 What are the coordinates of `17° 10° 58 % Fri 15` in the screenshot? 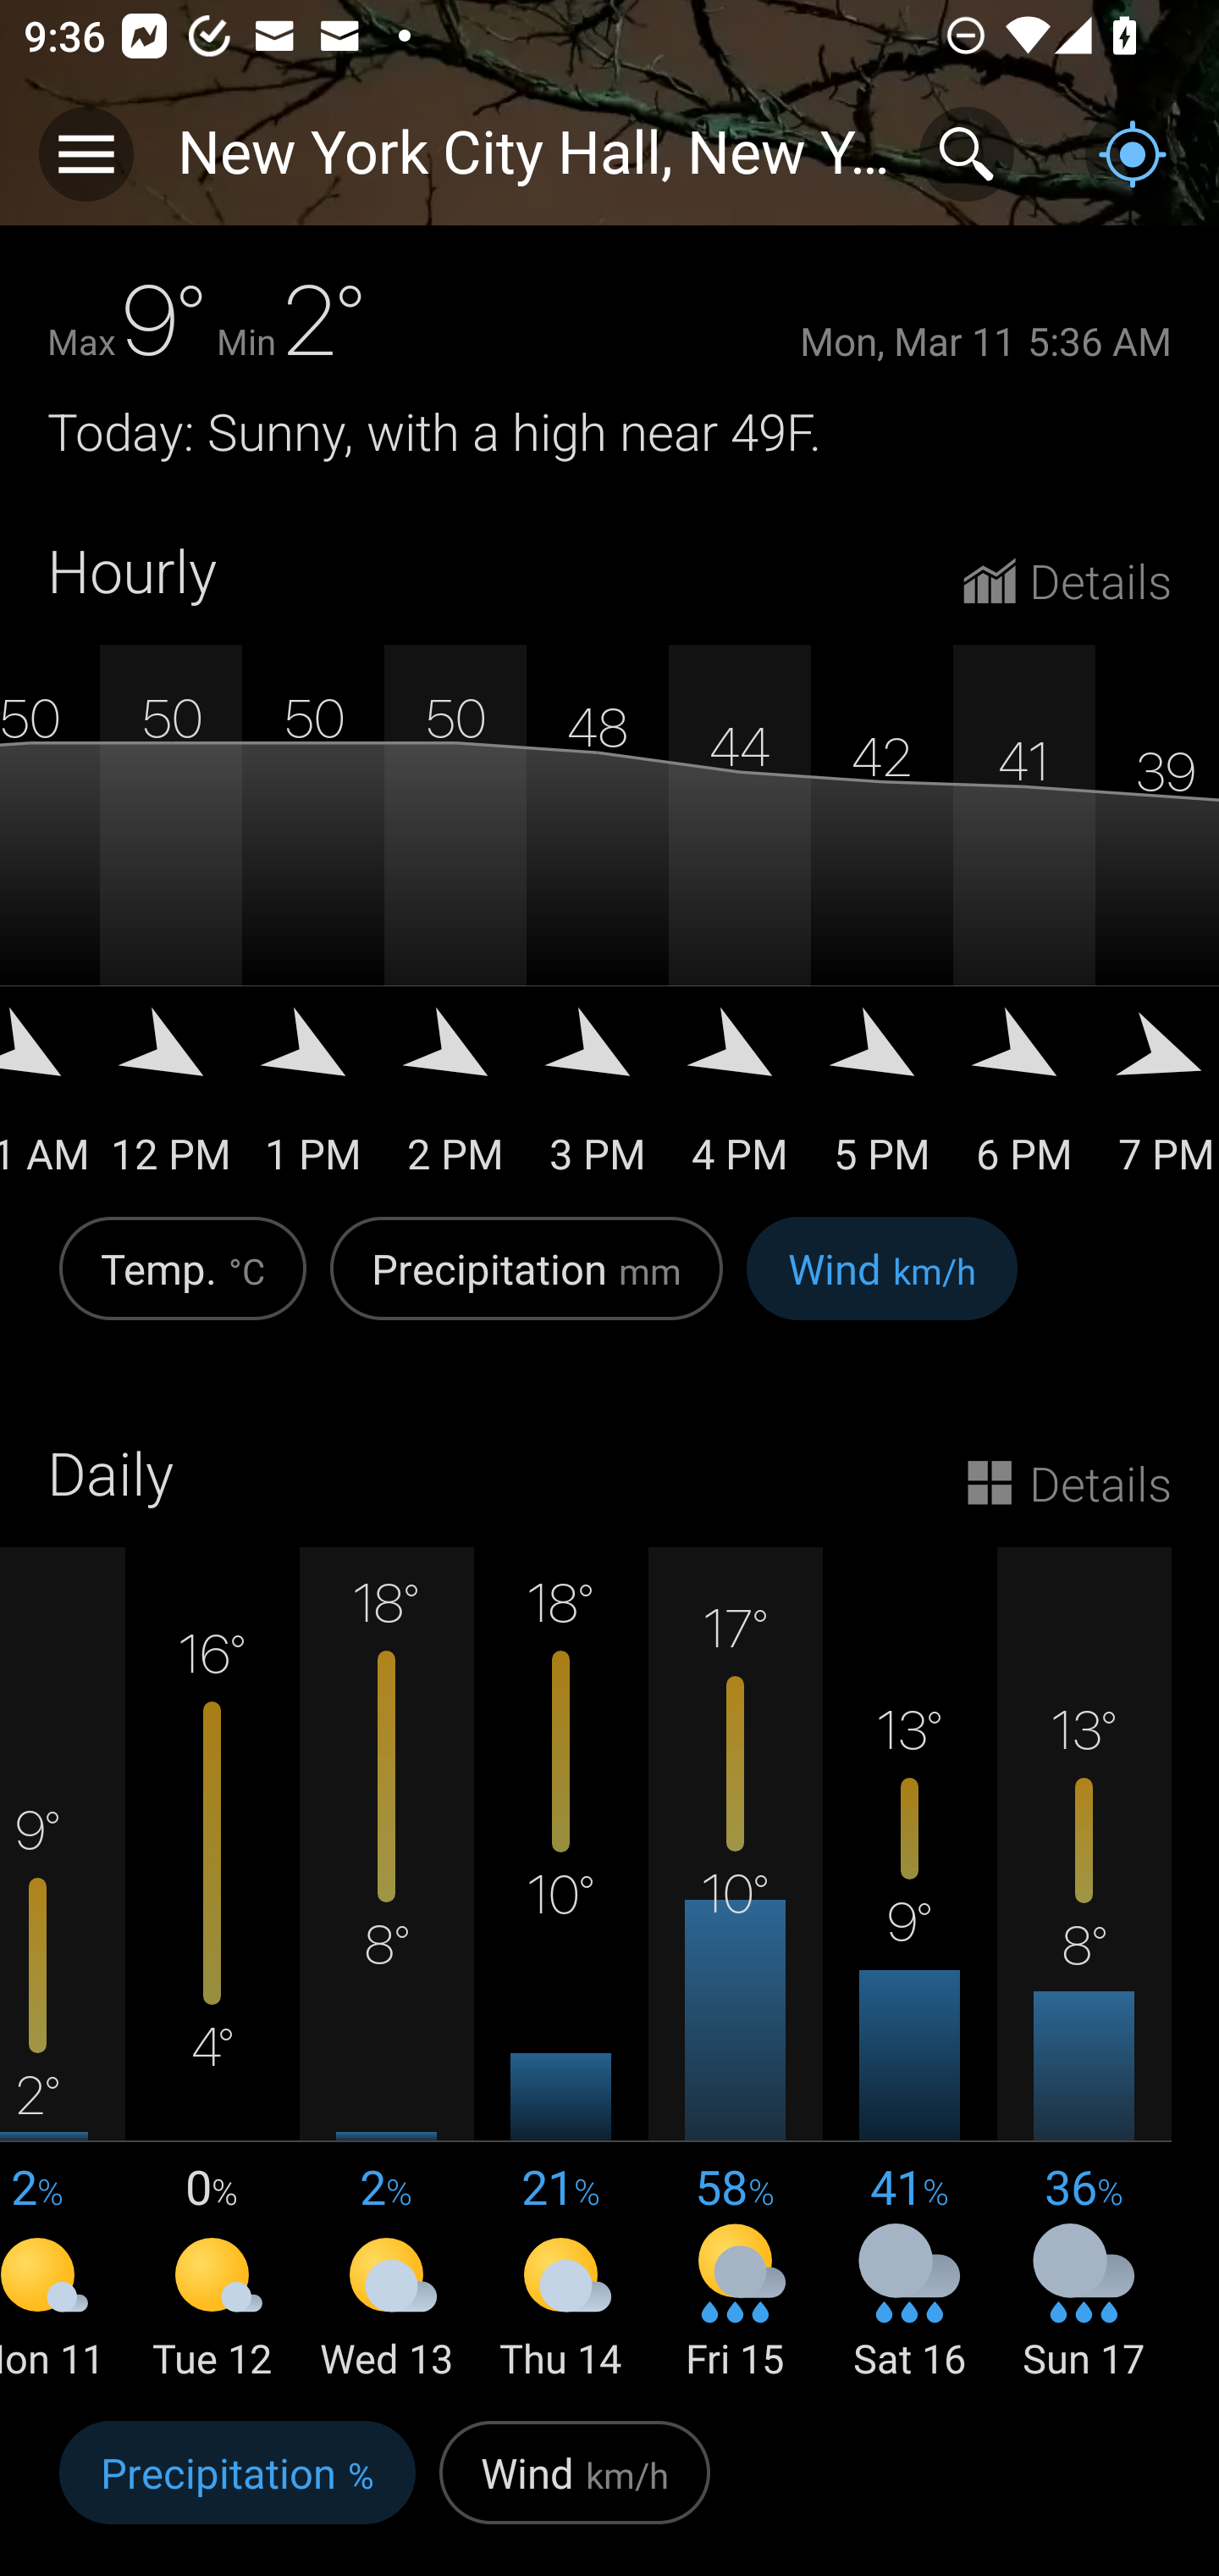 It's located at (736, 1967).